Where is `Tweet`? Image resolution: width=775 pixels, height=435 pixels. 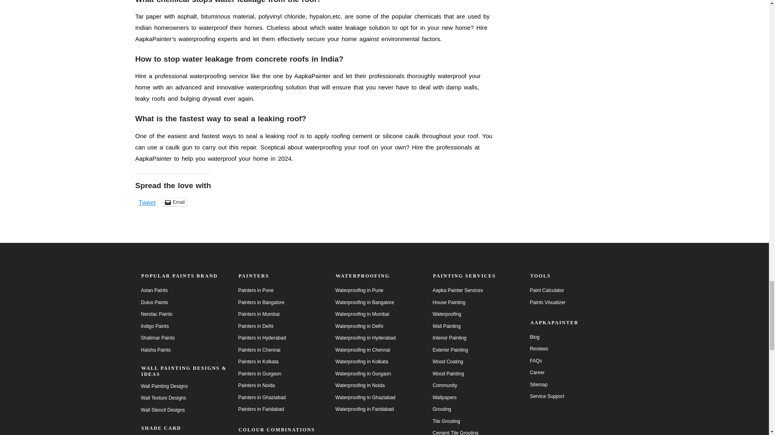
Tweet is located at coordinates (147, 201).